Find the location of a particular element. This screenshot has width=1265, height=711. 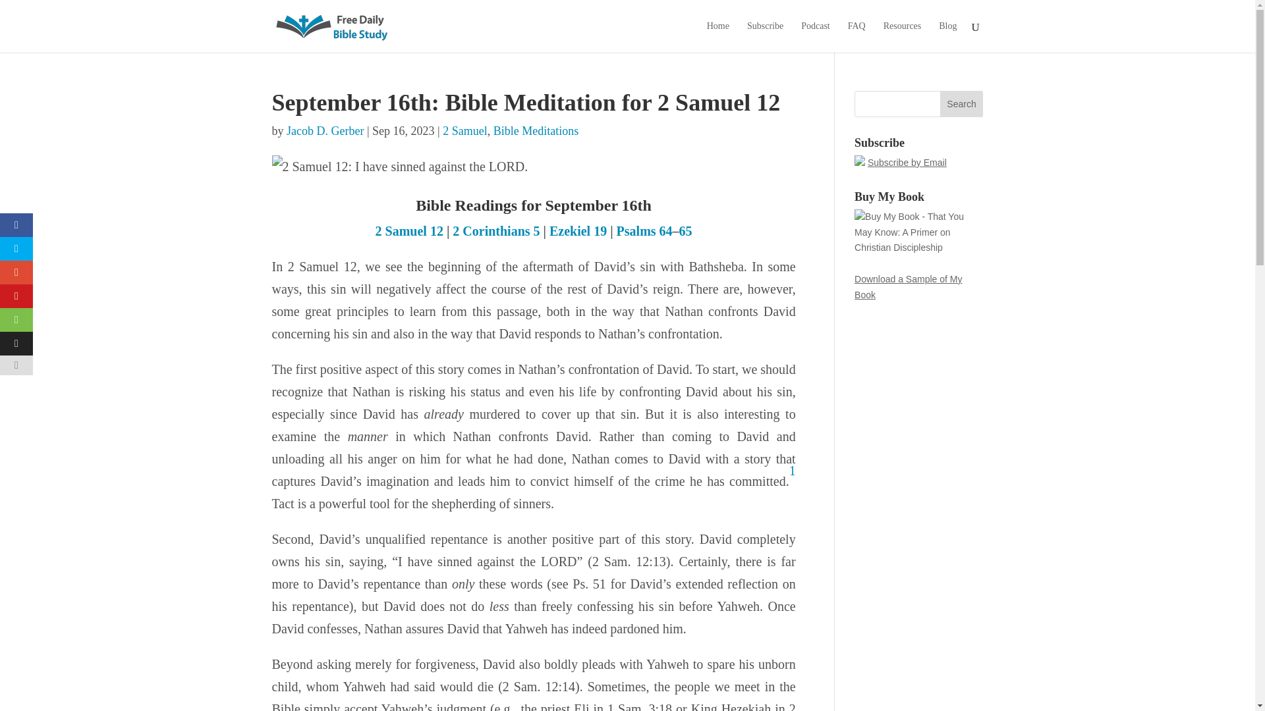

Posts by Jacob D. Gerber is located at coordinates (325, 131).